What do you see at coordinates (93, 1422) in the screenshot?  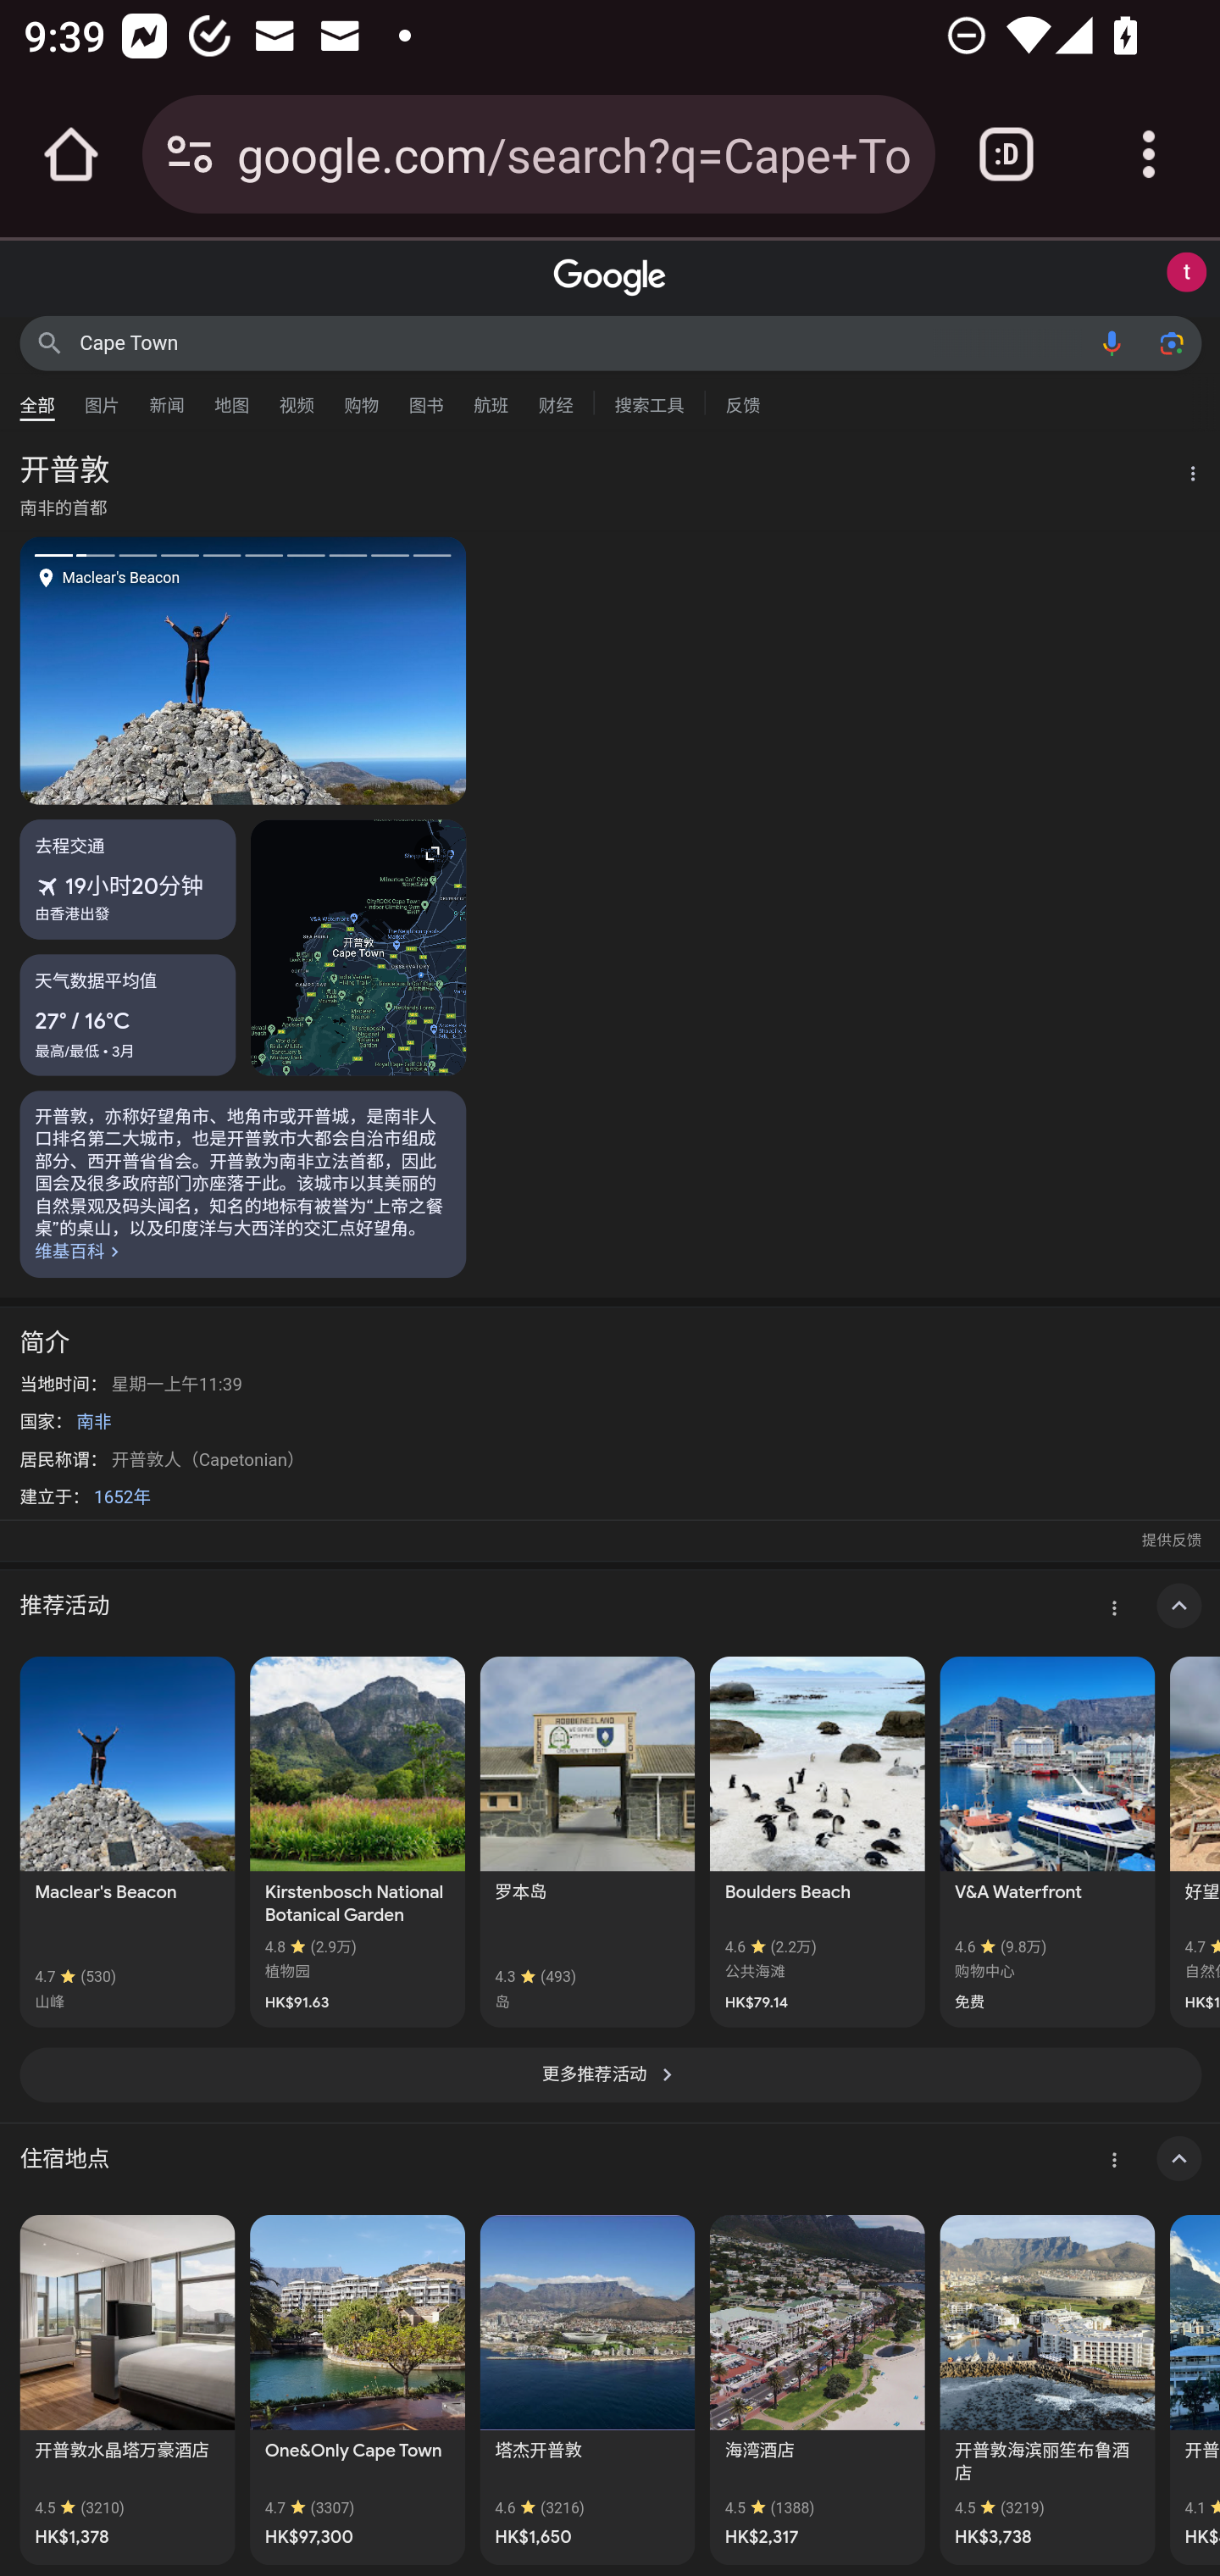 I see `南非` at bounding box center [93, 1422].